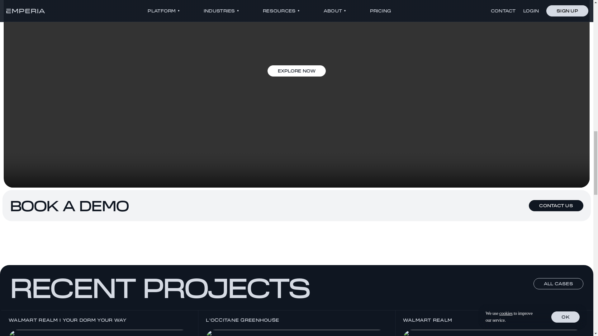 The height and width of the screenshot is (336, 598). I want to click on WALMART REALM I YOUR DORM YOUR WAY, so click(99, 323).